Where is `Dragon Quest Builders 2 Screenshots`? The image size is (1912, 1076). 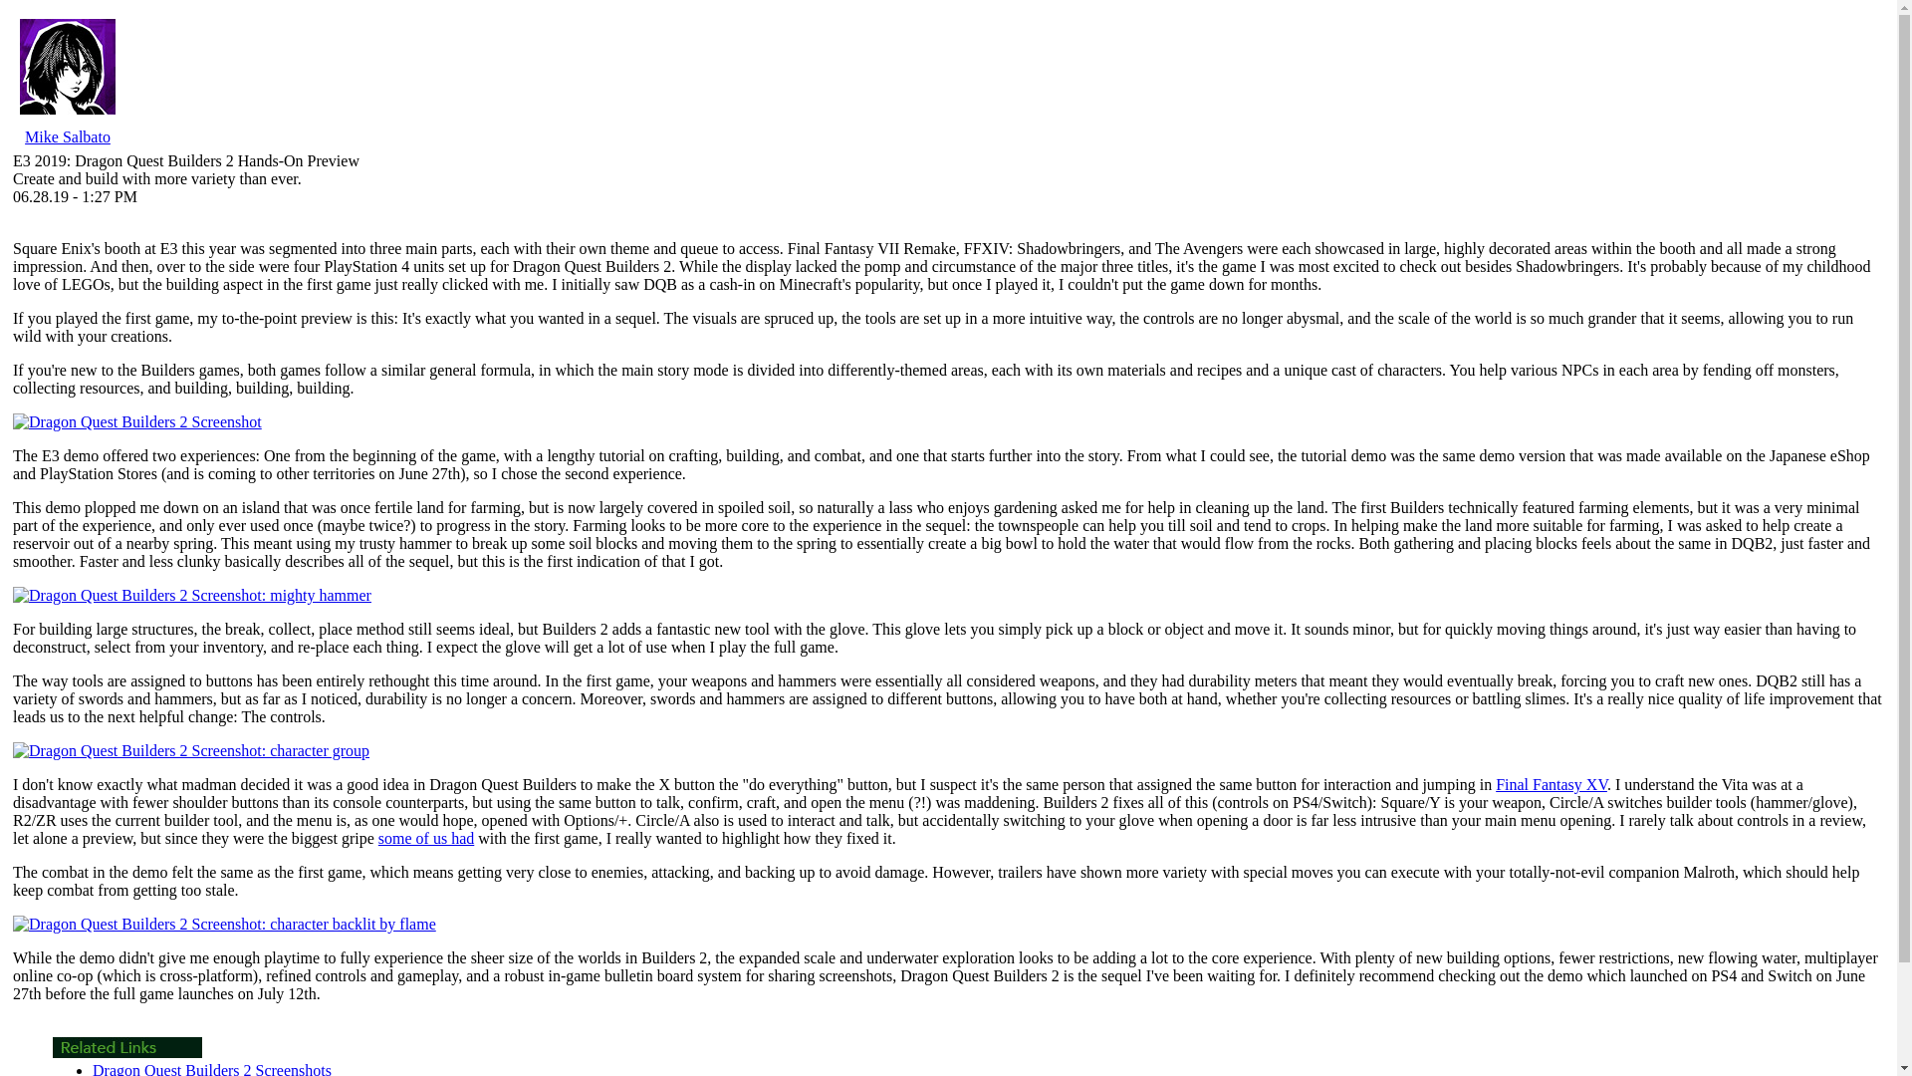 Dragon Quest Builders 2 Screenshots is located at coordinates (211, 1068).